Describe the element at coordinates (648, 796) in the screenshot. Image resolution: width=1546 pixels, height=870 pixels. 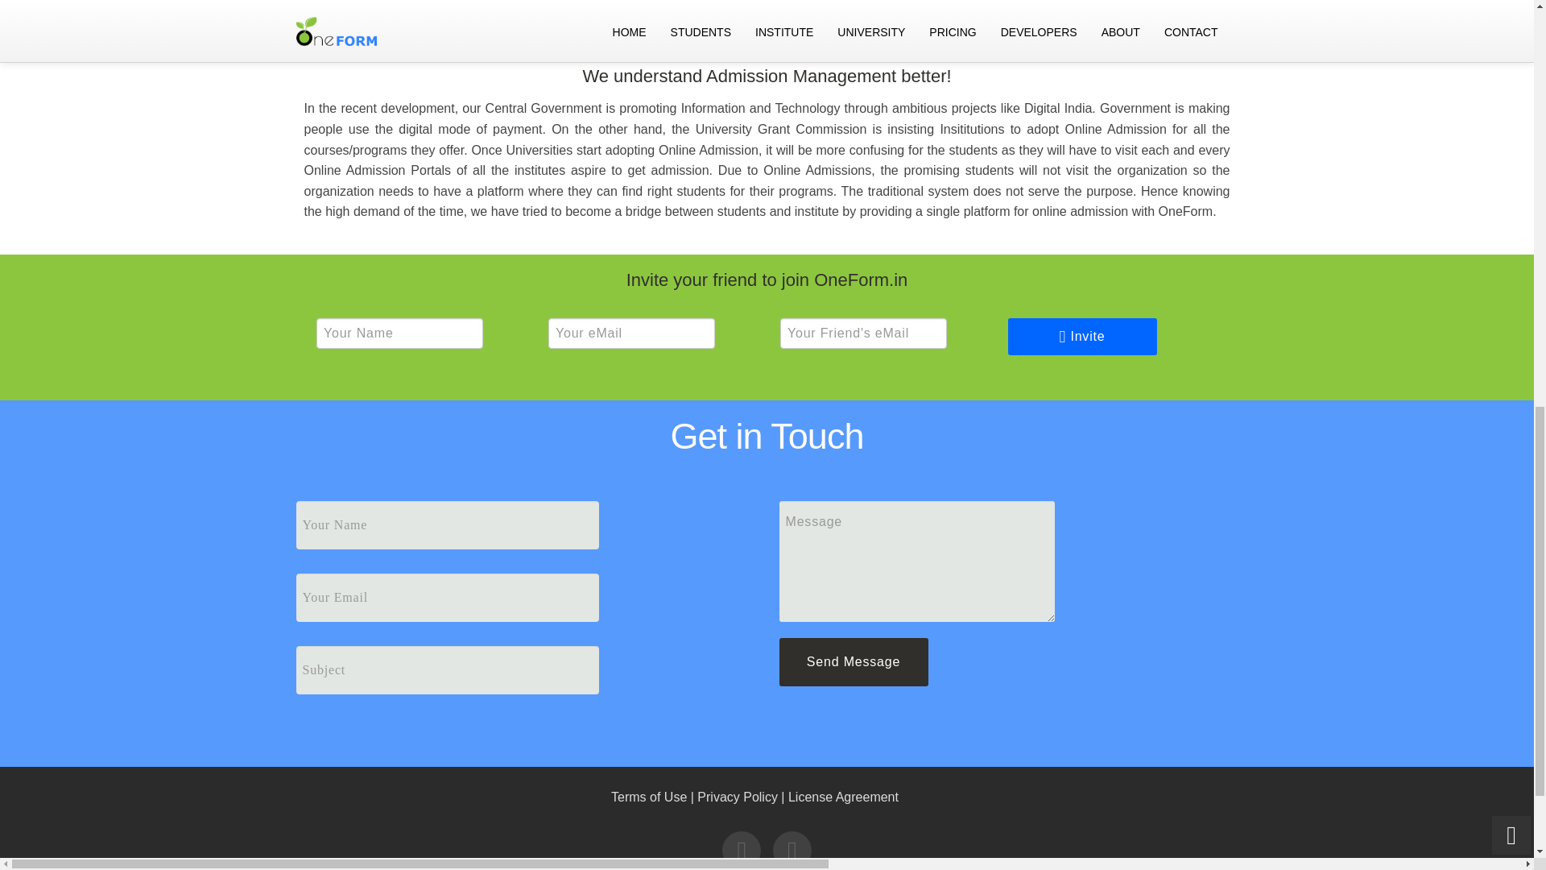
I see `Terms of Use` at that location.